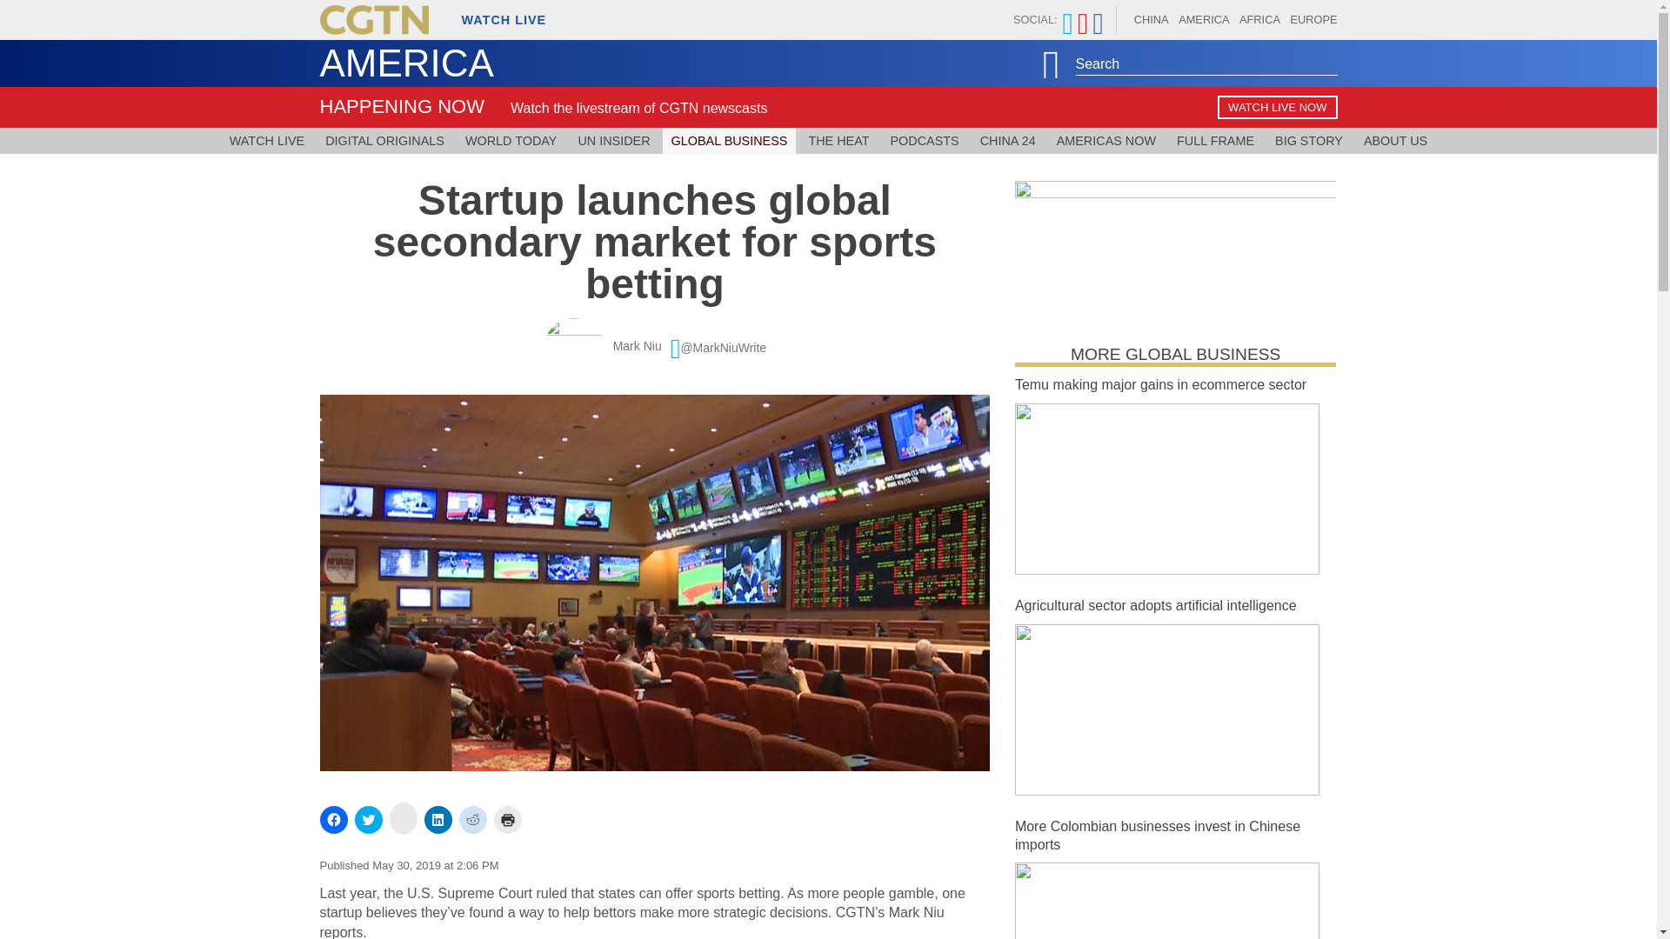 This screenshot has height=939, width=1670. I want to click on THE HEAT, so click(838, 141).